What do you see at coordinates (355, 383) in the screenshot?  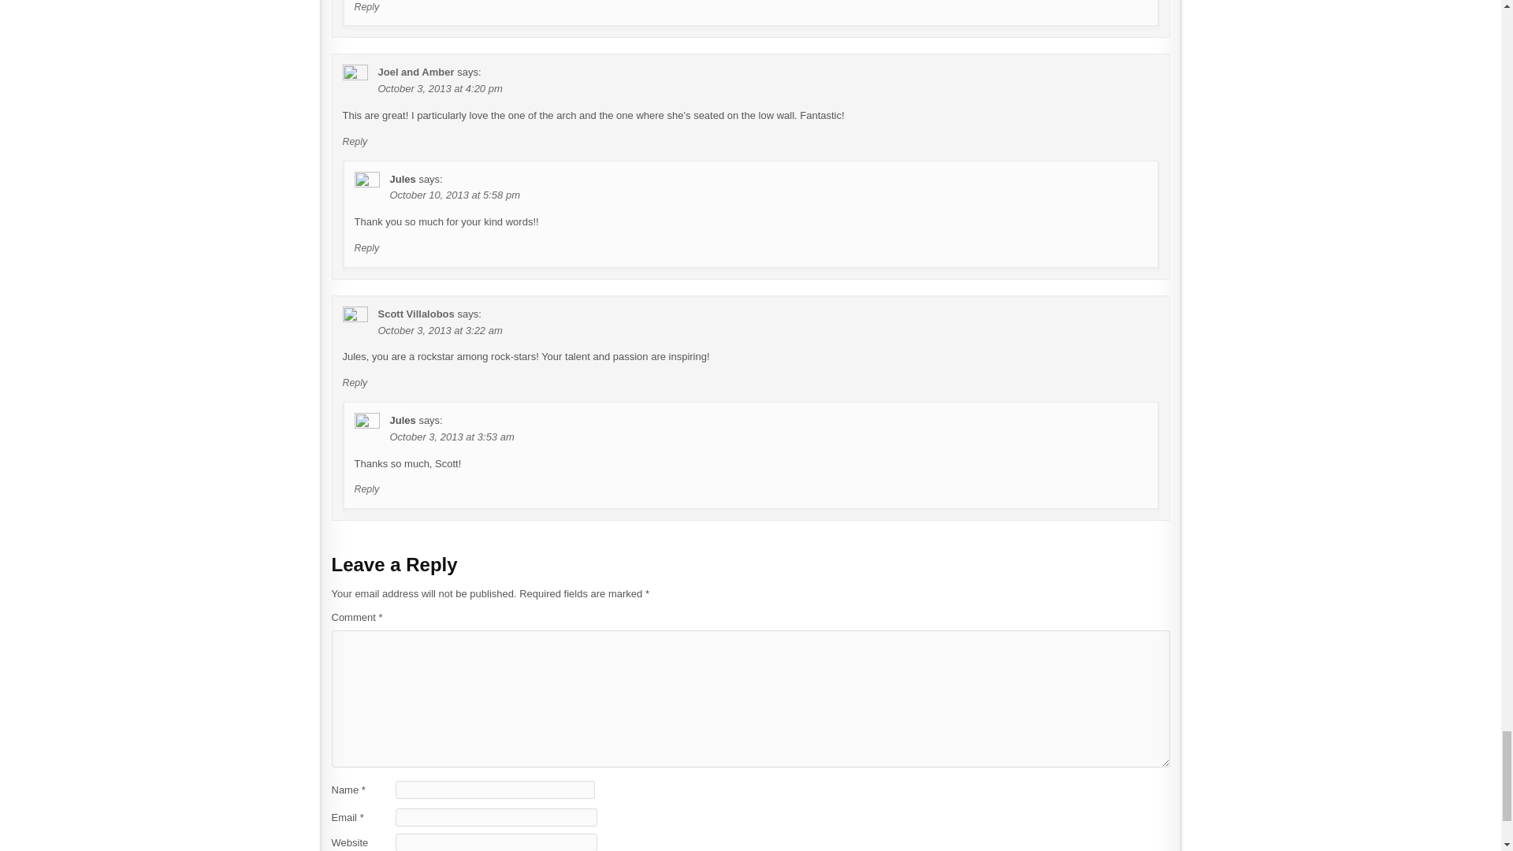 I see `Reply` at bounding box center [355, 383].